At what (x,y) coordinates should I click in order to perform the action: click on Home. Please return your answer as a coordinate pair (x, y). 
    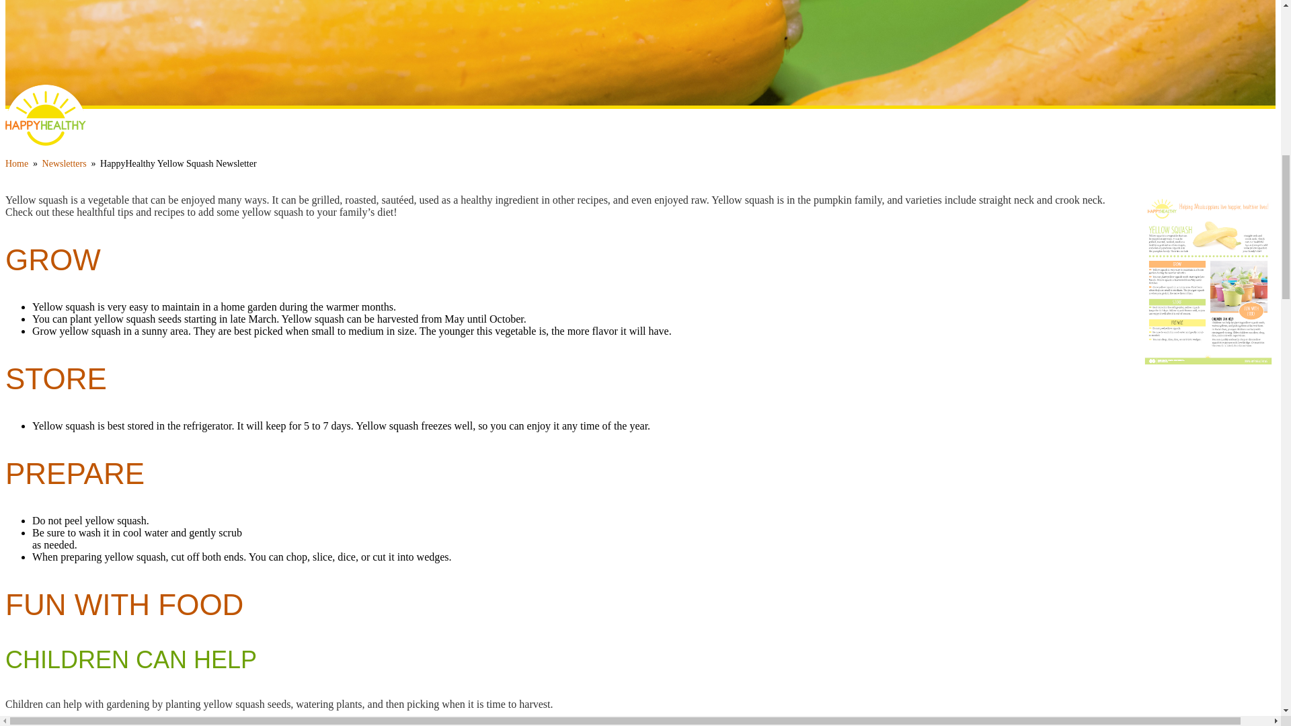
    Looking at the image, I should click on (16, 163).